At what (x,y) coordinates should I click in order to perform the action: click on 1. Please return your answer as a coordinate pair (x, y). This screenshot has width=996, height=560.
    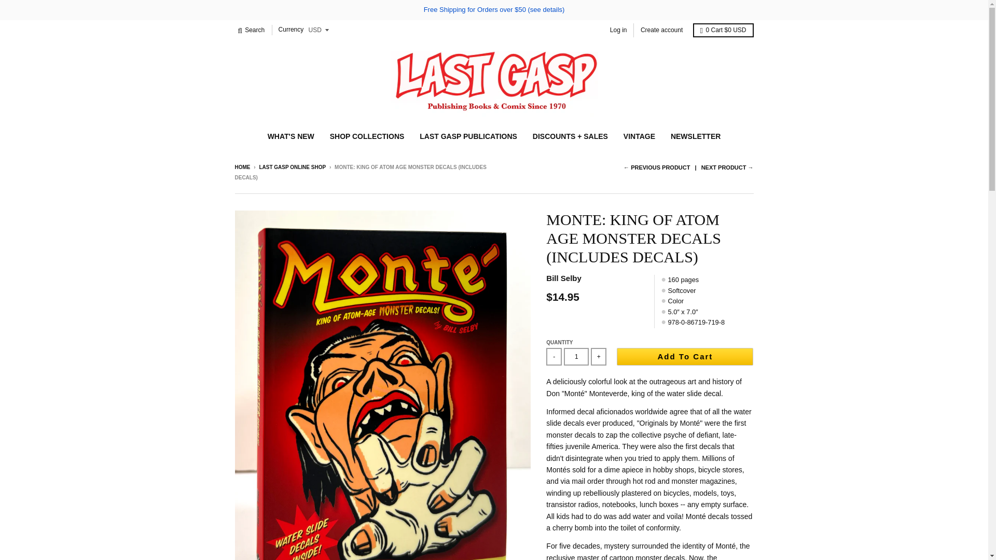
    Looking at the image, I should click on (576, 357).